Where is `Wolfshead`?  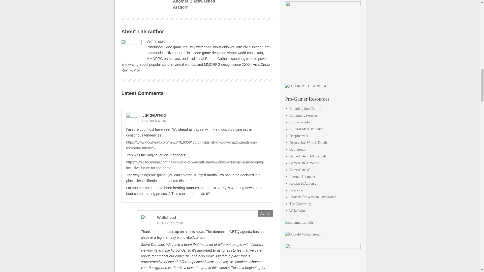
Wolfshead is located at coordinates (166, 217).